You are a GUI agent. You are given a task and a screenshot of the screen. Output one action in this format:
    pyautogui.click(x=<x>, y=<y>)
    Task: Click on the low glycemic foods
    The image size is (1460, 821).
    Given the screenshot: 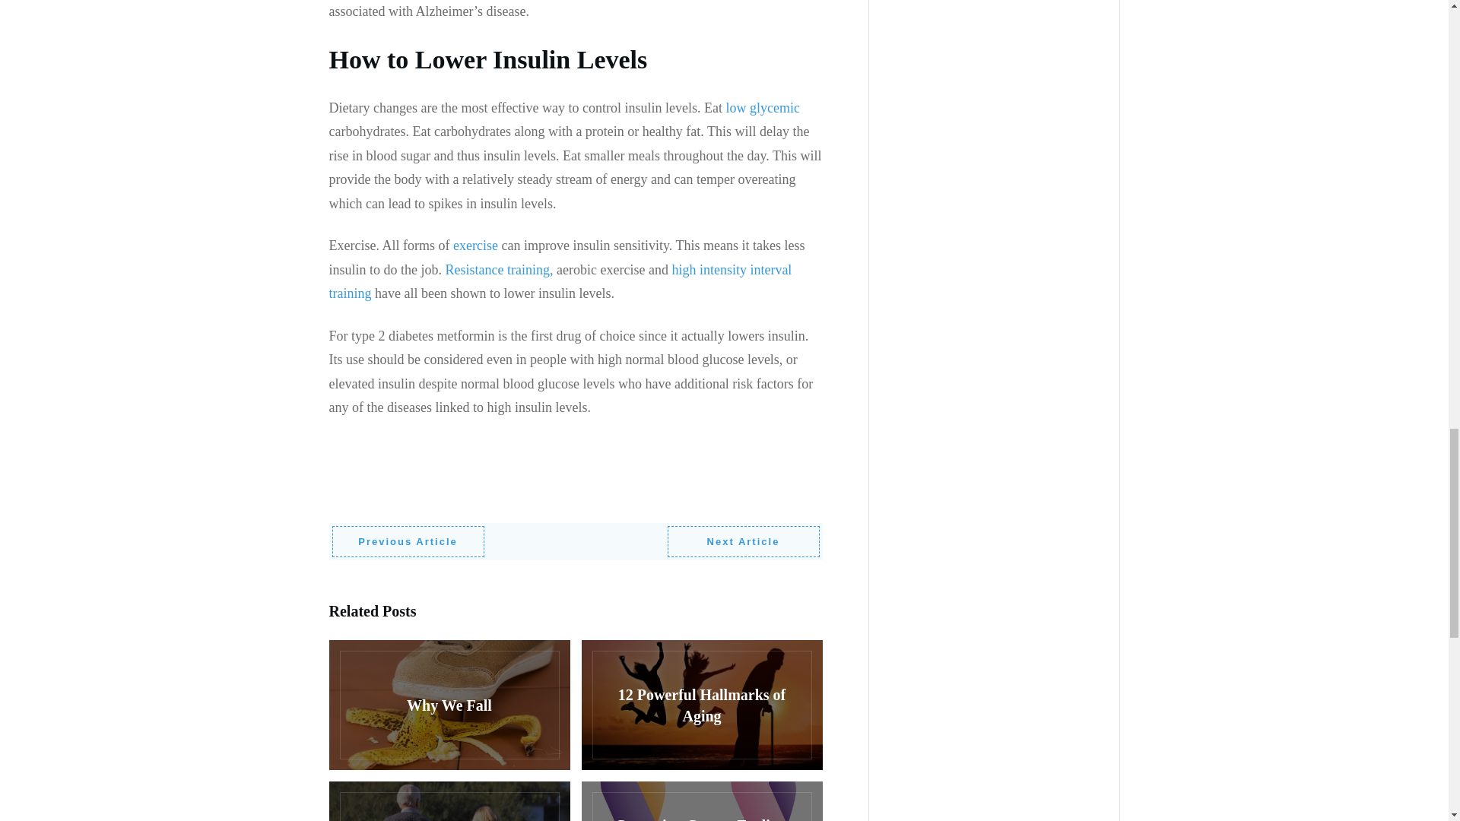 What is the action you would take?
    pyautogui.click(x=762, y=108)
    